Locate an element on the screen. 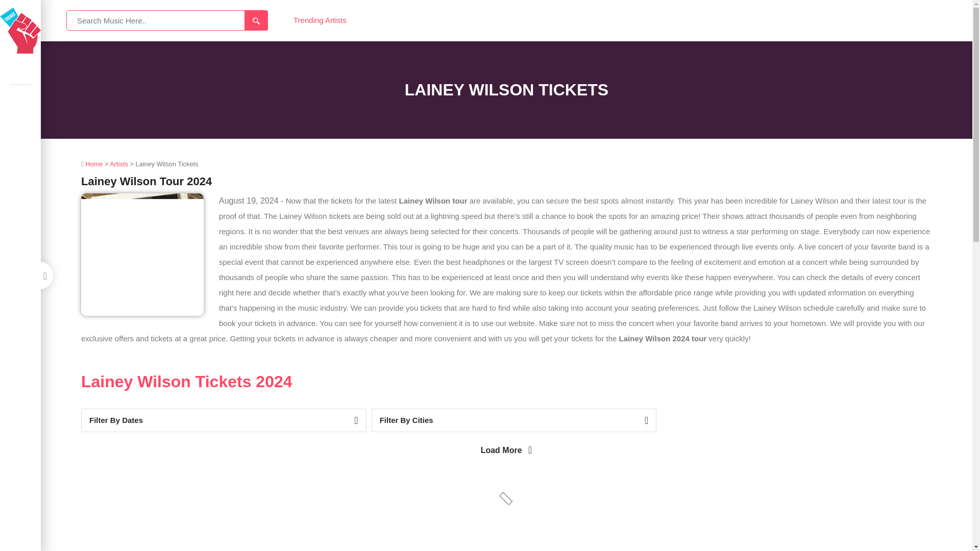 The width and height of the screenshot is (980, 551). Dates is located at coordinates (224, 420).